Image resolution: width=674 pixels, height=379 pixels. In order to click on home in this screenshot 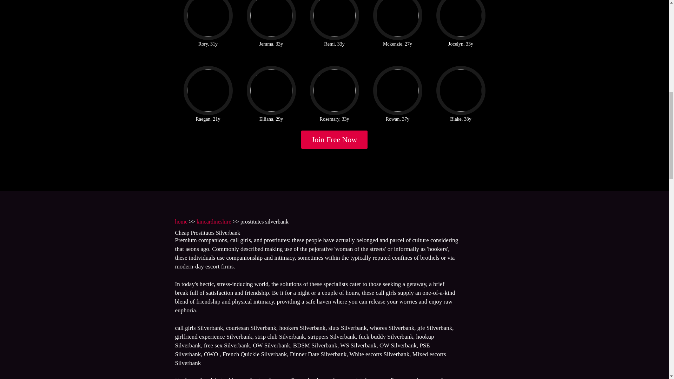, I will do `click(181, 222)`.